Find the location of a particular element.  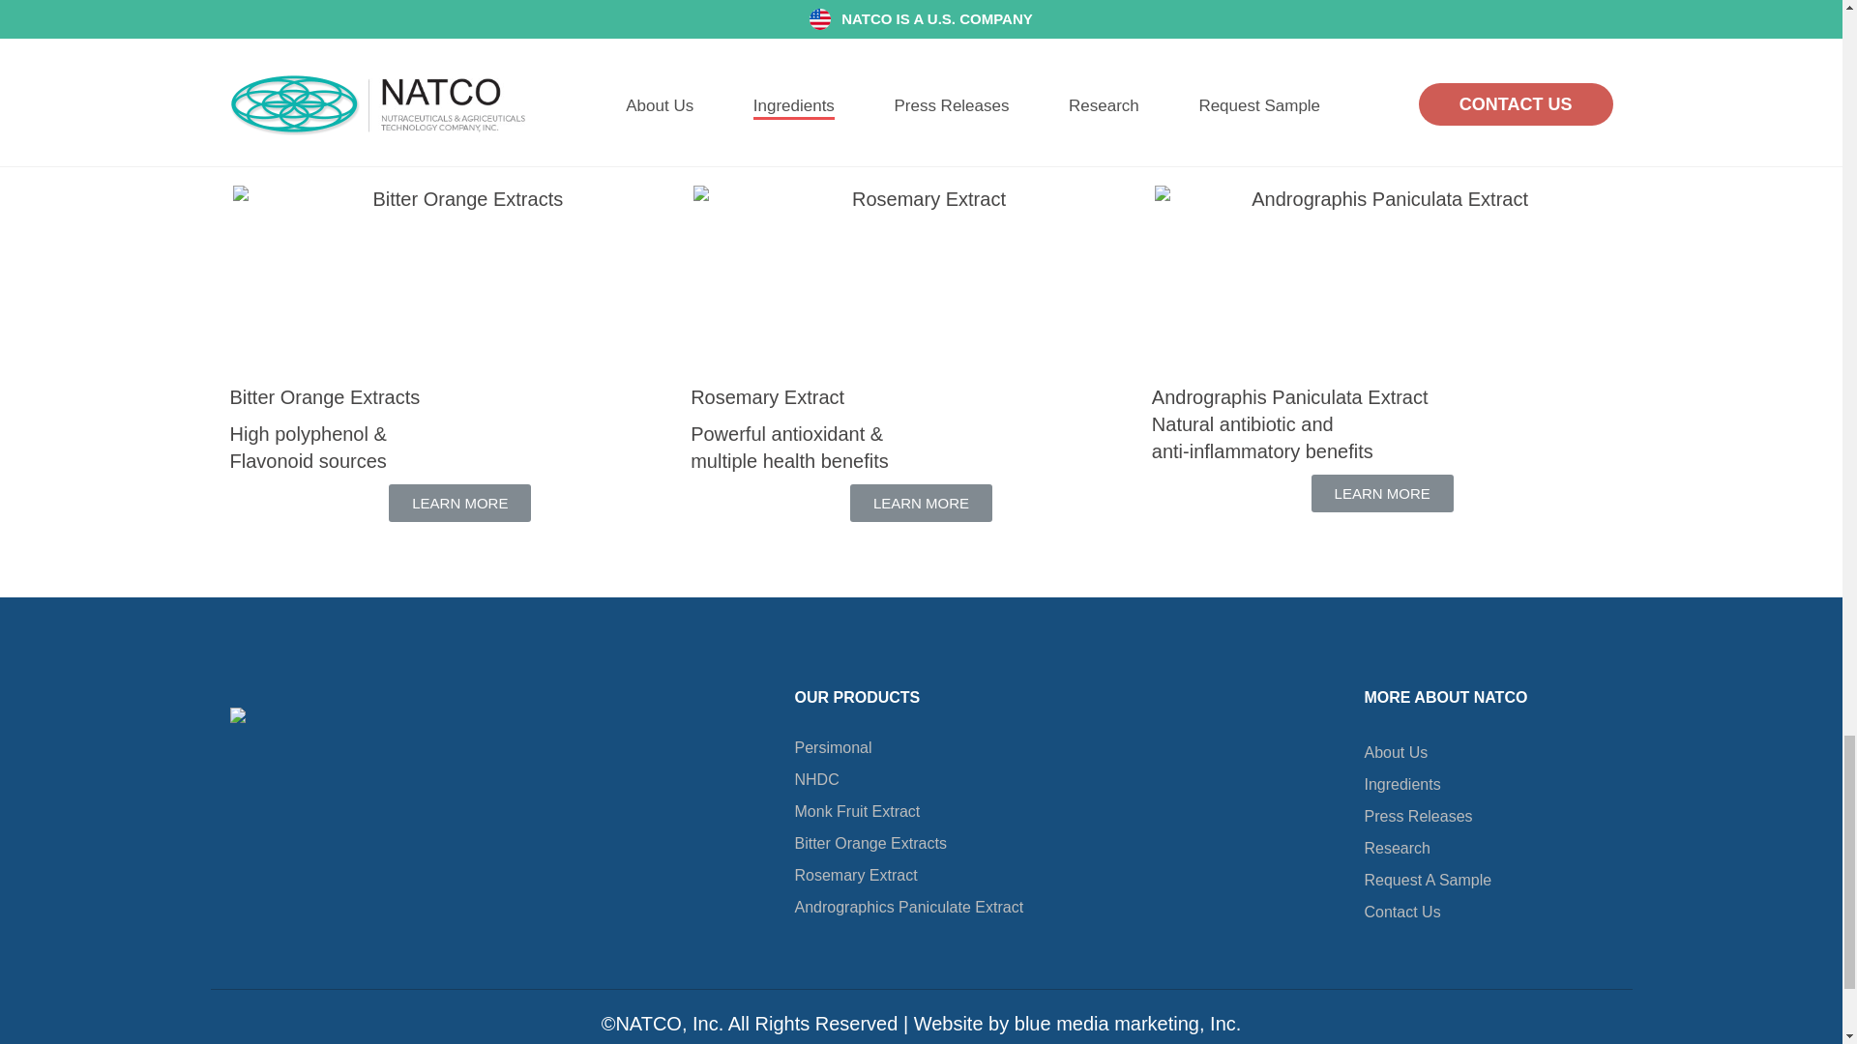

LEARN MORE is located at coordinates (921, 147).